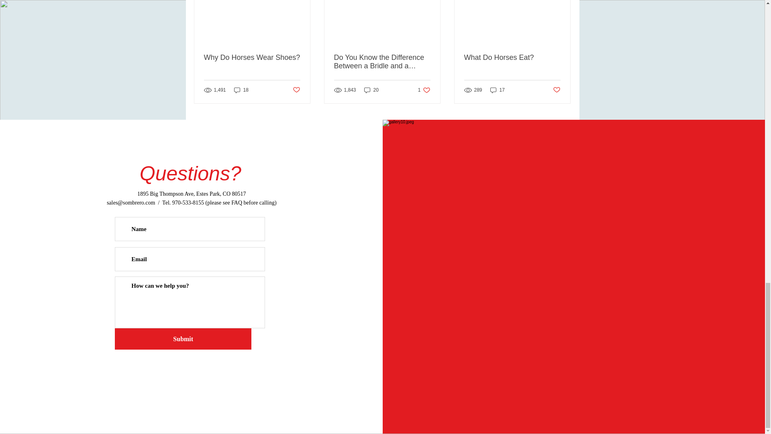 This screenshot has width=771, height=434. I want to click on Do You Know the Difference Between a Bridle and a Halter?, so click(557, 90).